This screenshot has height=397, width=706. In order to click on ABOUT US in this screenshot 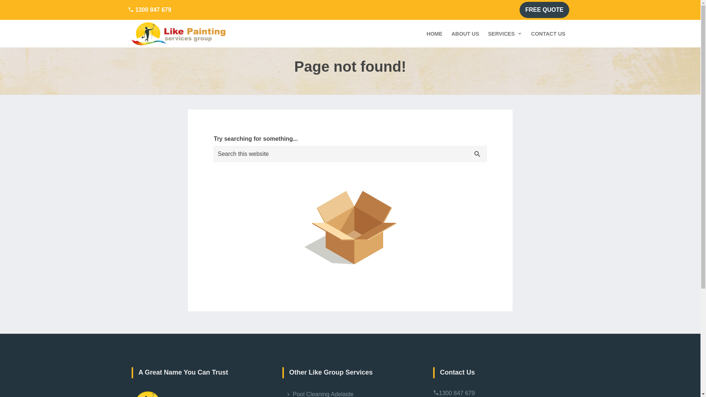, I will do `click(466, 34)`.